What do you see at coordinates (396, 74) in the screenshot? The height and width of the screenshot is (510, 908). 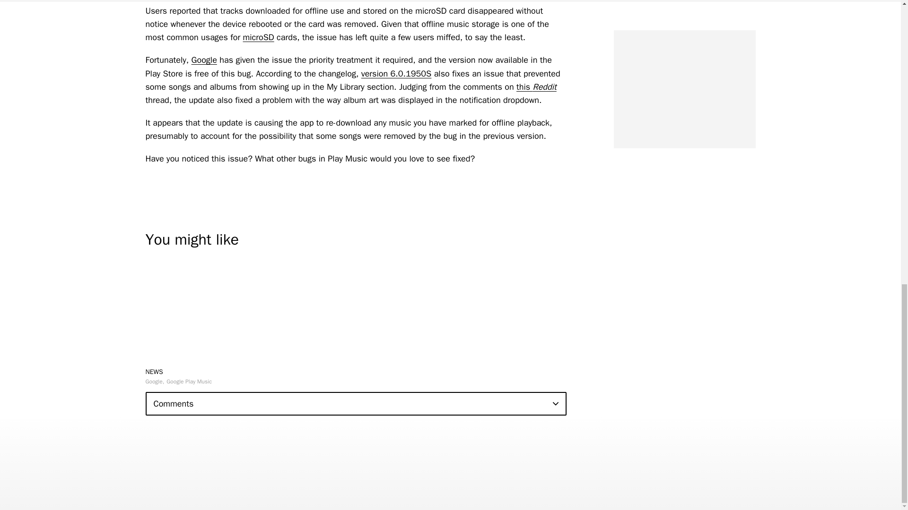 I see `version 6.0.1950S` at bounding box center [396, 74].